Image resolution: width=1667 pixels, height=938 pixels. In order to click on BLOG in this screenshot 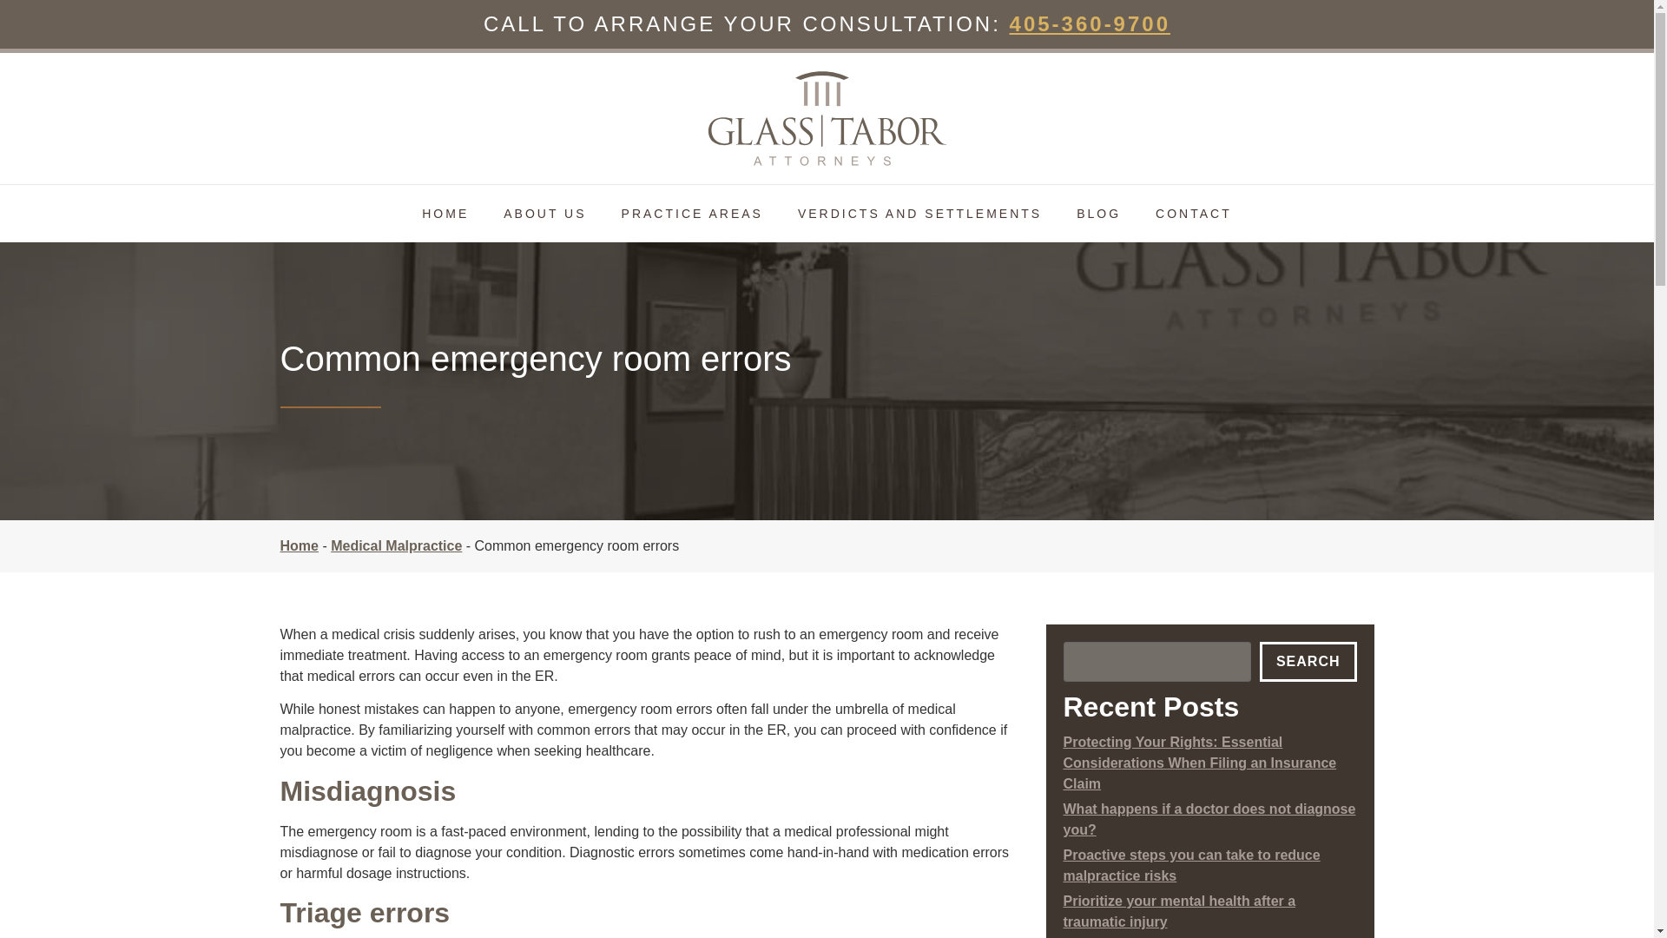, I will do `click(1098, 213)`.